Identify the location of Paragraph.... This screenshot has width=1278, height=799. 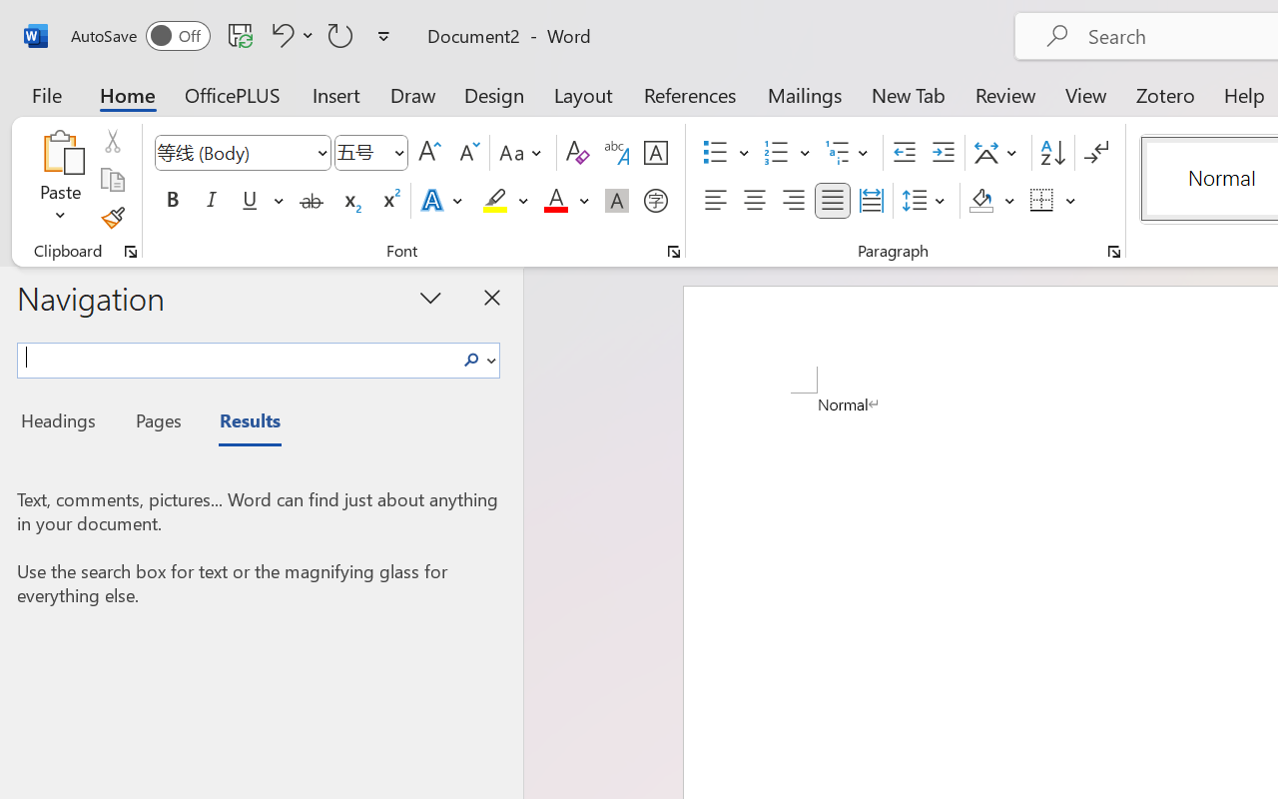
(1113, 252).